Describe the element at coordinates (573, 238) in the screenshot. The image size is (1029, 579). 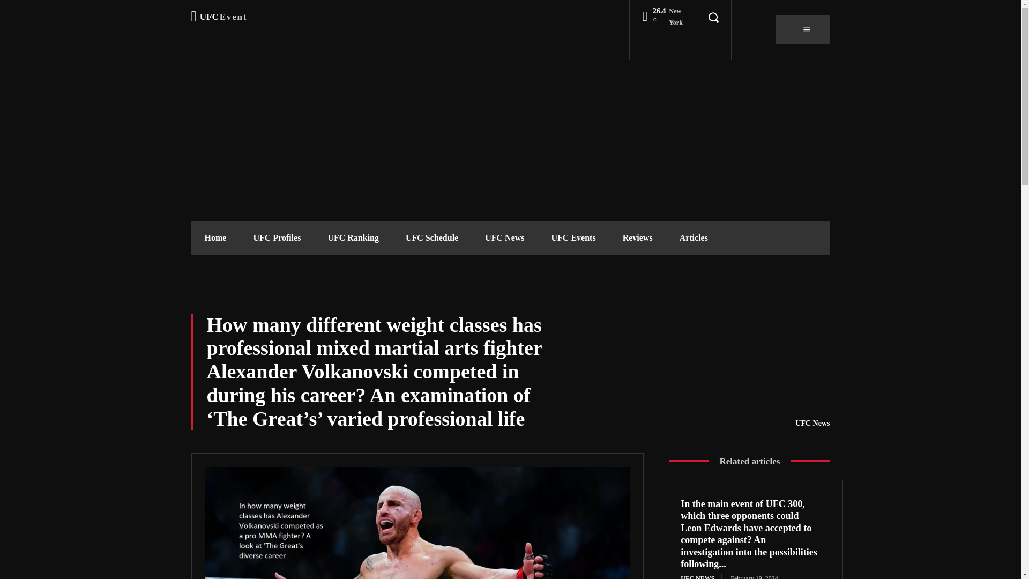
I see `UFC Events` at that location.